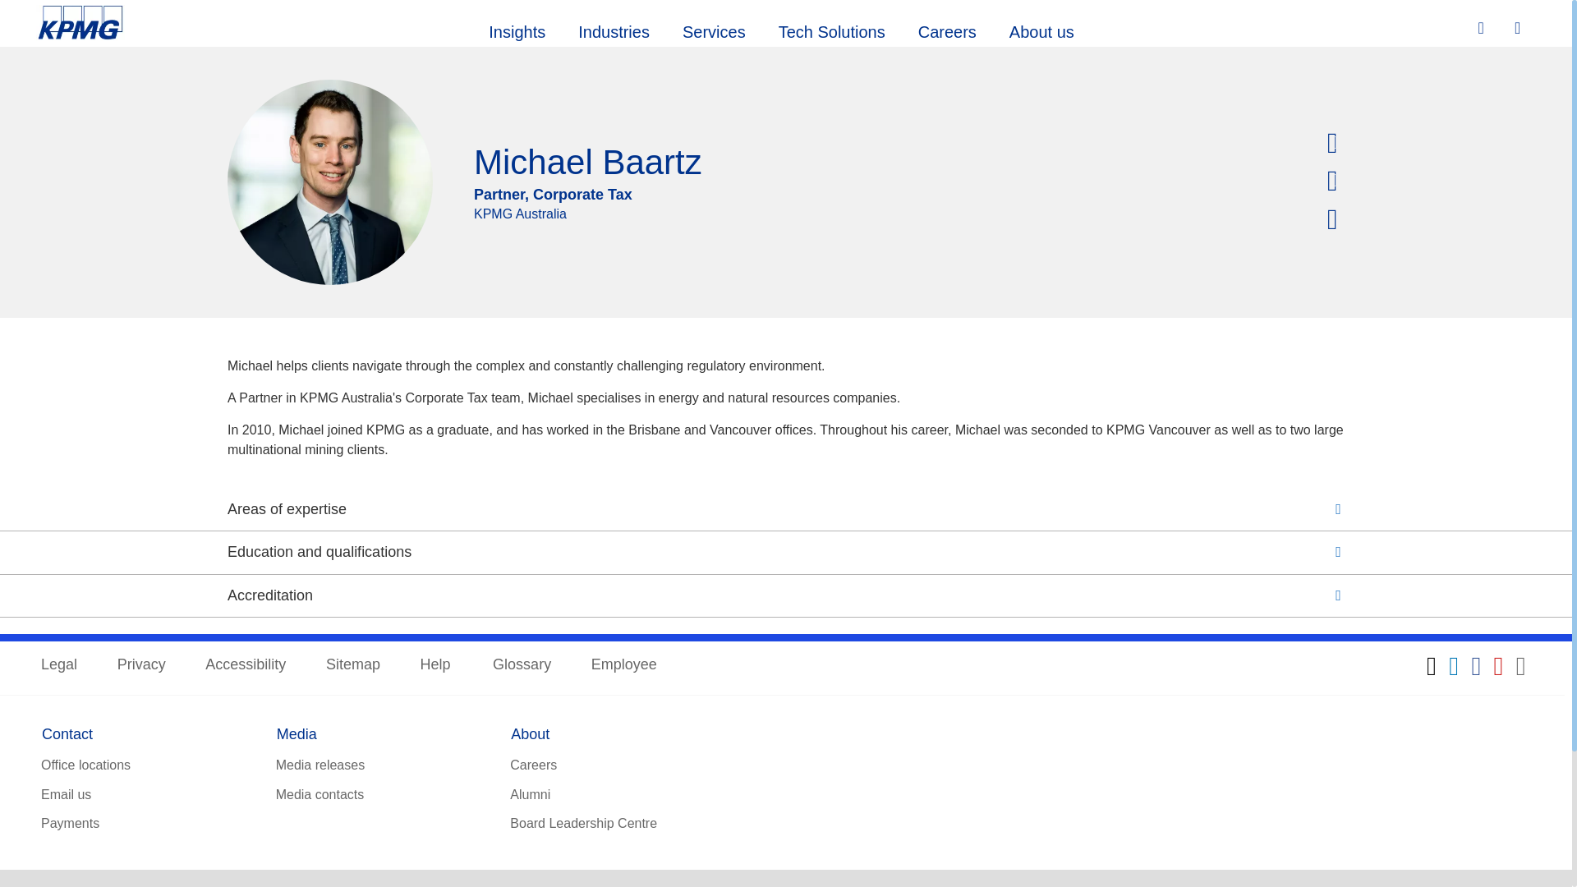  I want to click on Privacy, so click(141, 665).